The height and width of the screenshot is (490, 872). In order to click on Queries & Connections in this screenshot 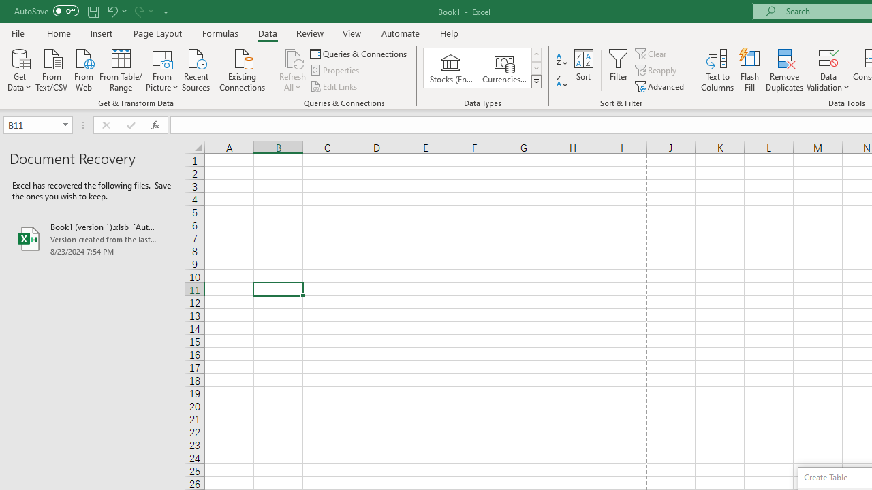, I will do `click(360, 53)`.